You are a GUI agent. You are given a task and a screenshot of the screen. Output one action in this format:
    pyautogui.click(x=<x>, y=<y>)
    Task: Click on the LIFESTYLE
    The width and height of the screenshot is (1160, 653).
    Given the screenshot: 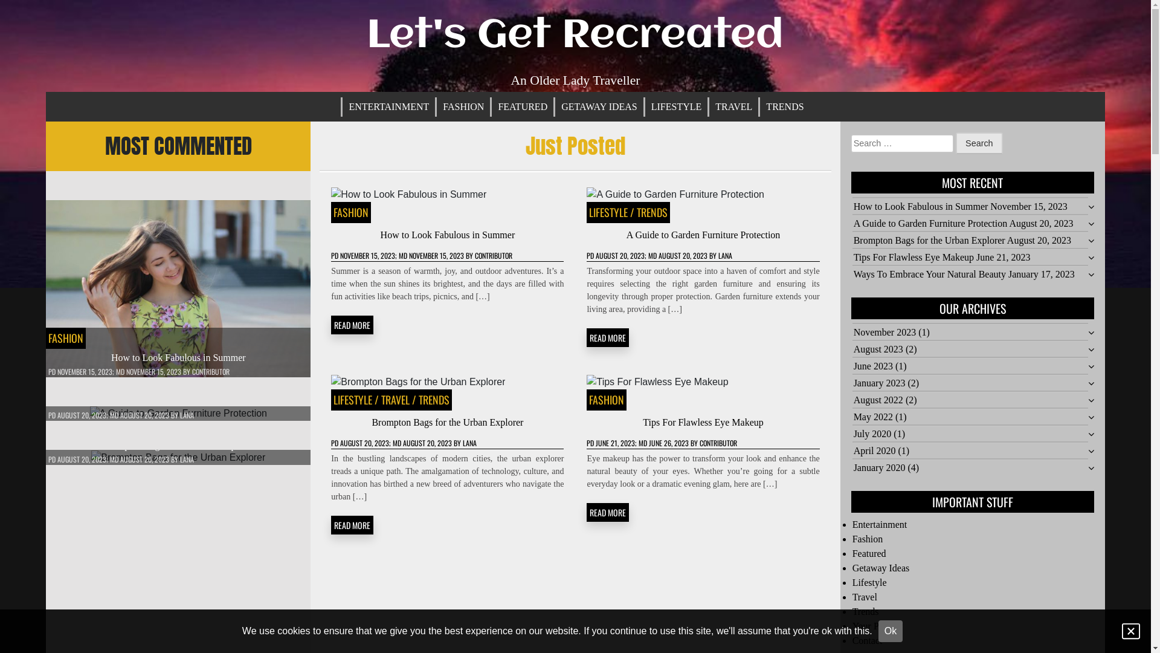 What is the action you would take?
    pyautogui.click(x=608, y=212)
    